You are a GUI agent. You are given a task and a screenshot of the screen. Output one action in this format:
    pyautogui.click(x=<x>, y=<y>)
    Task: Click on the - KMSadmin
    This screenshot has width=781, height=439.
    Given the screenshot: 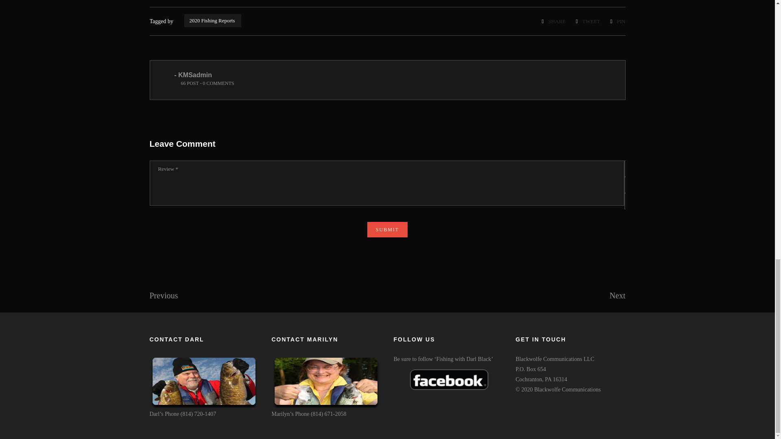 What is the action you would take?
    pyautogui.click(x=193, y=75)
    